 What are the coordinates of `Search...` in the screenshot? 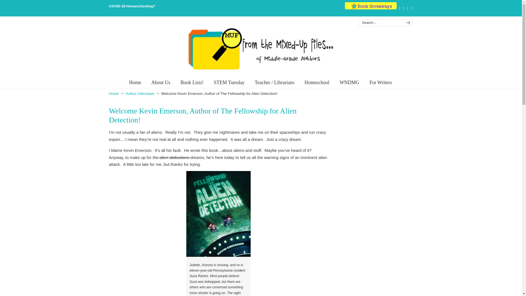 It's located at (380, 23).